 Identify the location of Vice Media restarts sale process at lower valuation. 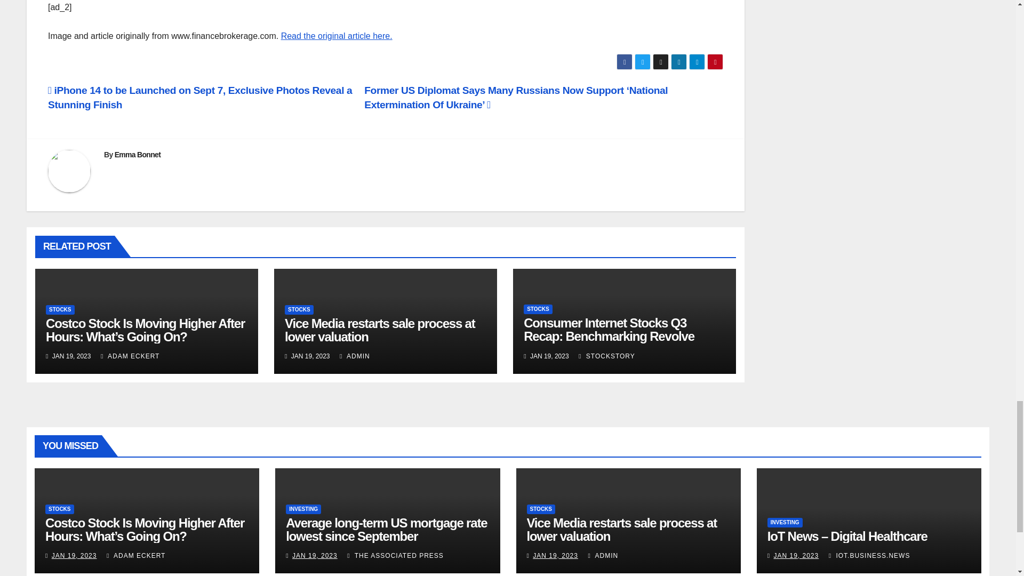
(380, 330).